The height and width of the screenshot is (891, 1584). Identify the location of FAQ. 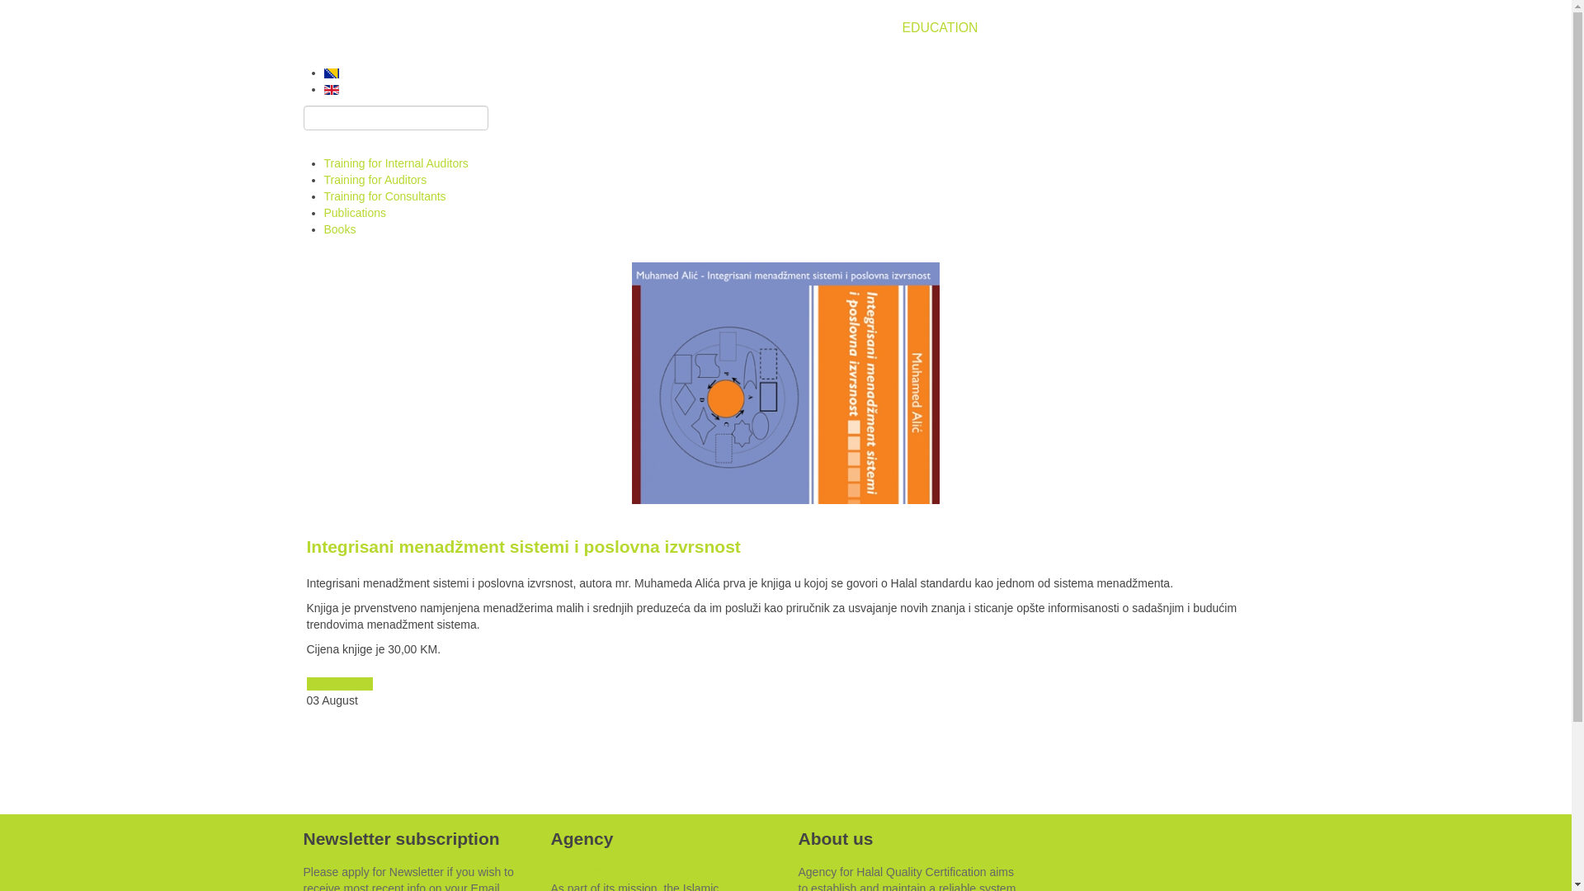
(1016, 28).